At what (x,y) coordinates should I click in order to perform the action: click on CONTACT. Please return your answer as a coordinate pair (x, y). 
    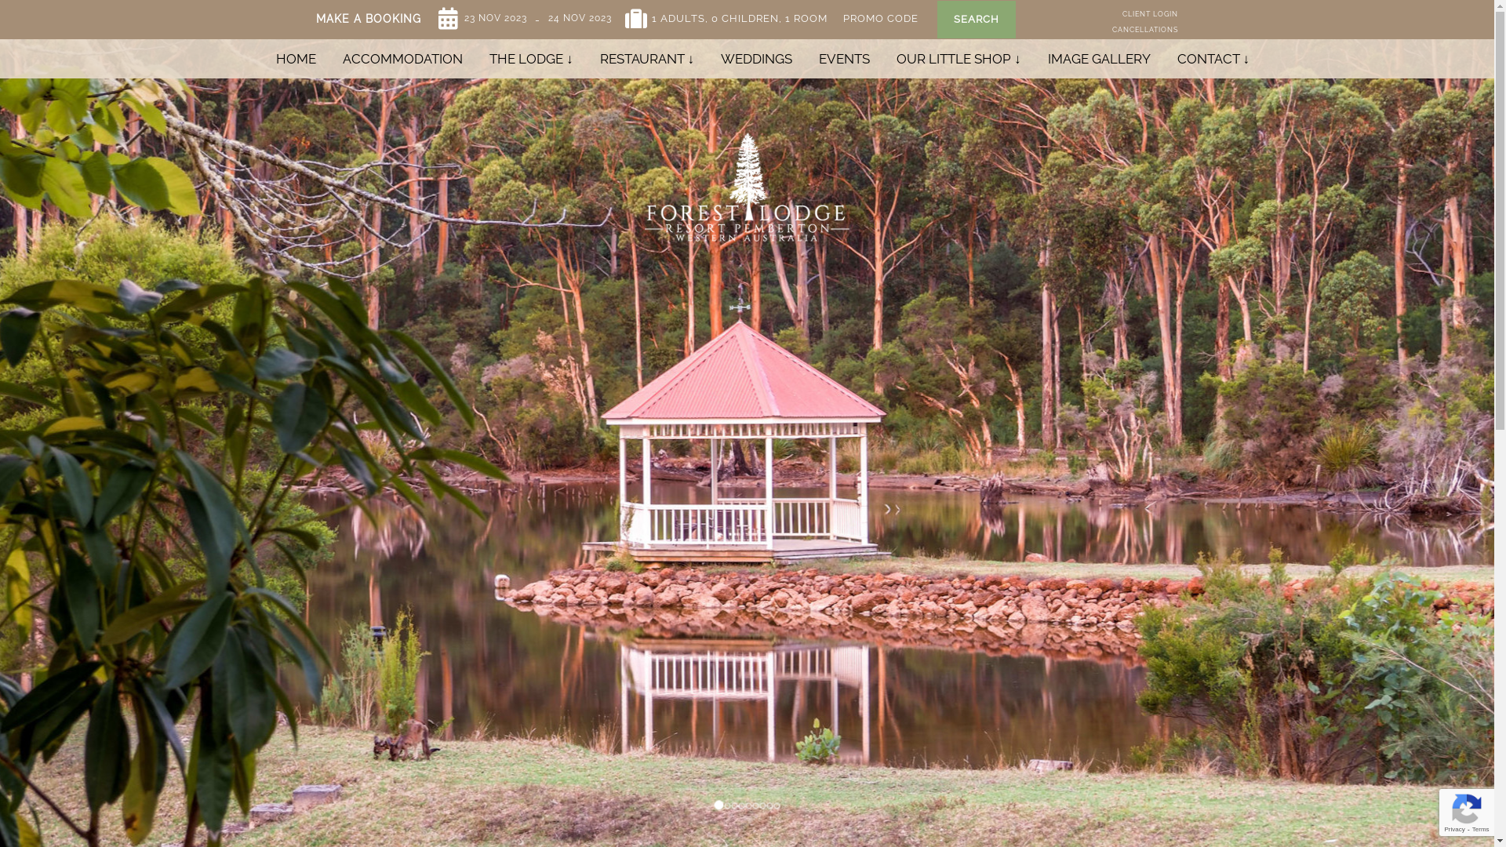
    Looking at the image, I should click on (1214, 59).